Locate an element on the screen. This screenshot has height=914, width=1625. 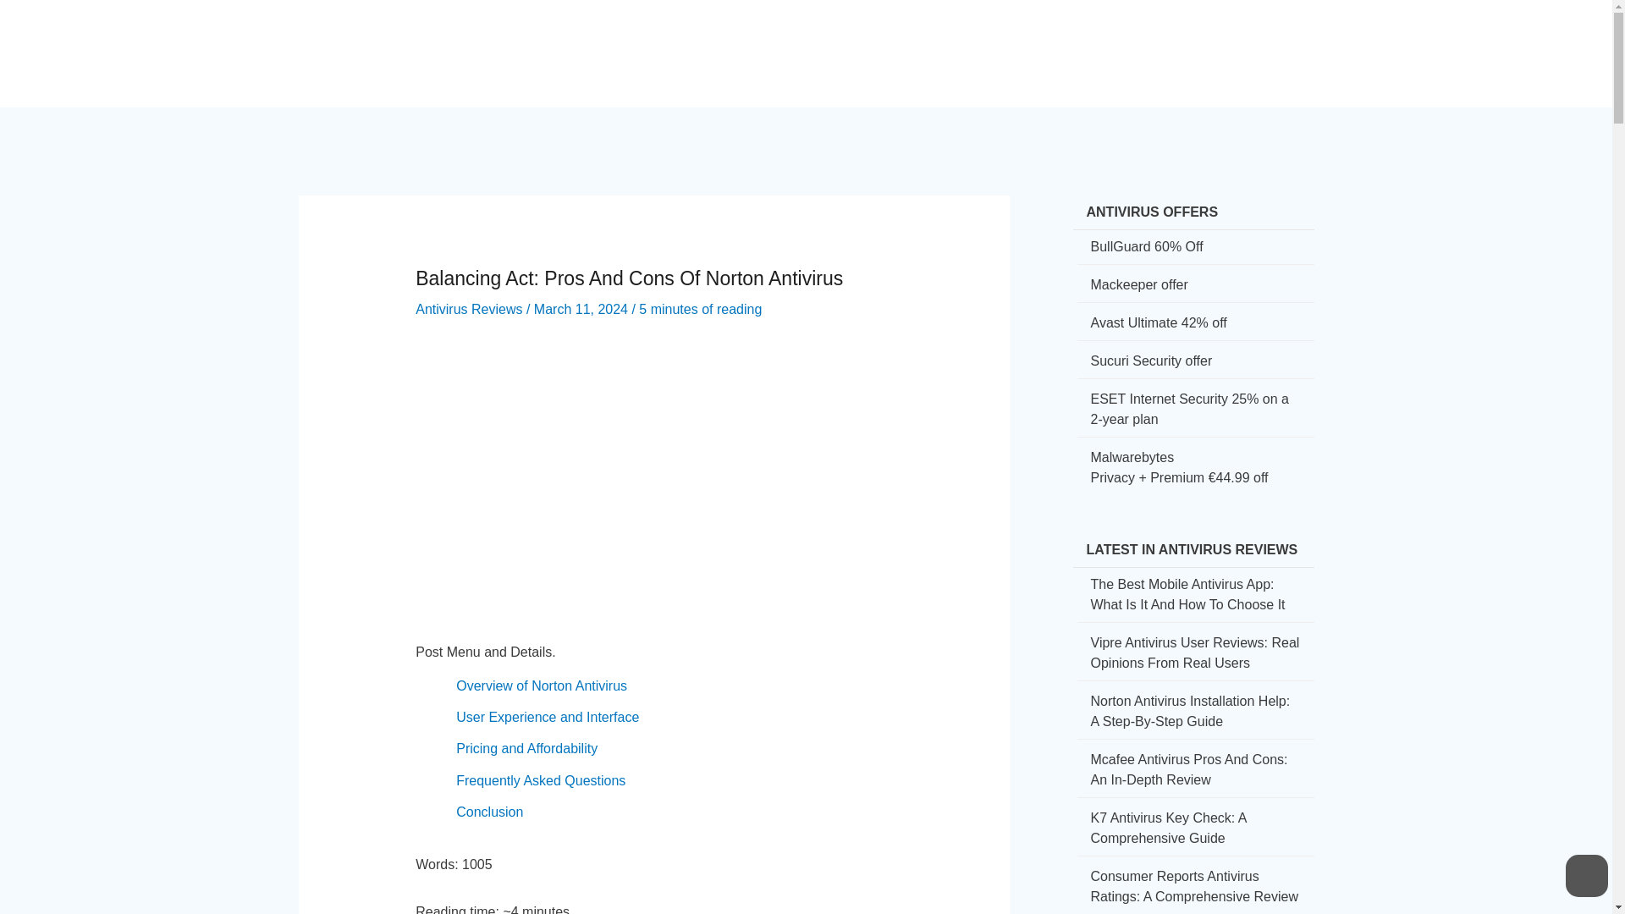
Gaming is located at coordinates (1115, 39).